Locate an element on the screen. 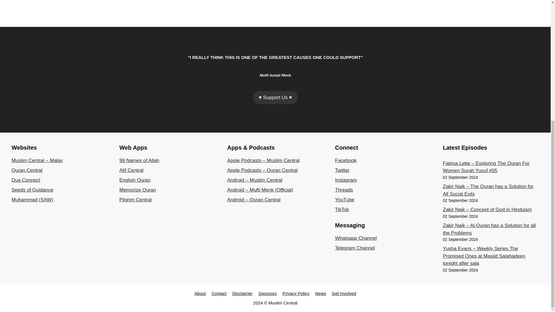 The height and width of the screenshot is (312, 555). Quran Central is located at coordinates (27, 170).